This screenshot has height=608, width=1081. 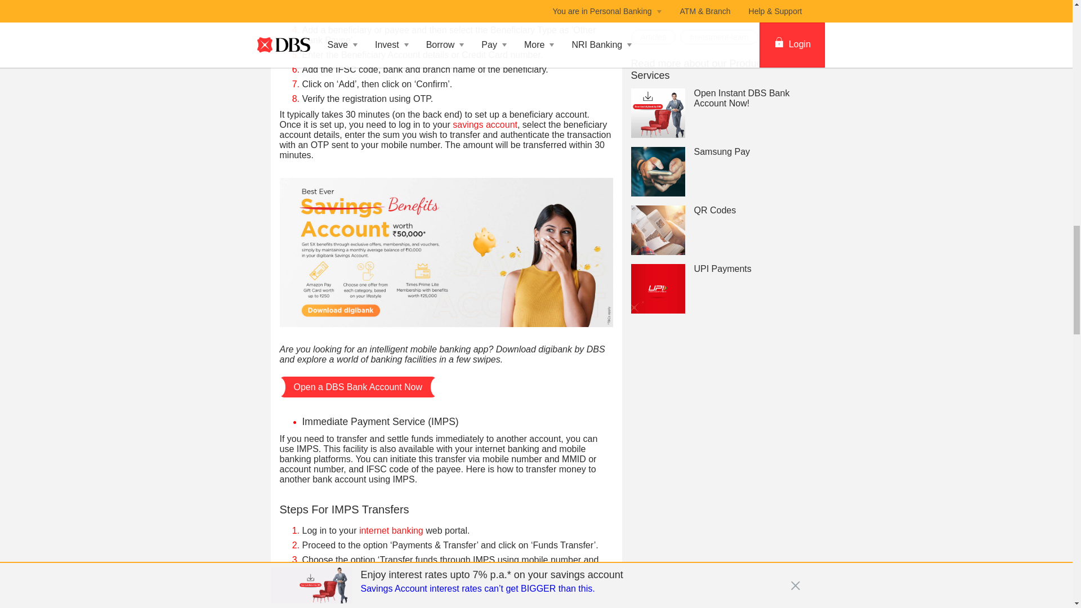 What do you see at coordinates (446, 253) in the screenshot?
I see `how-to-transfer-money-to-another-bank-account` at bounding box center [446, 253].